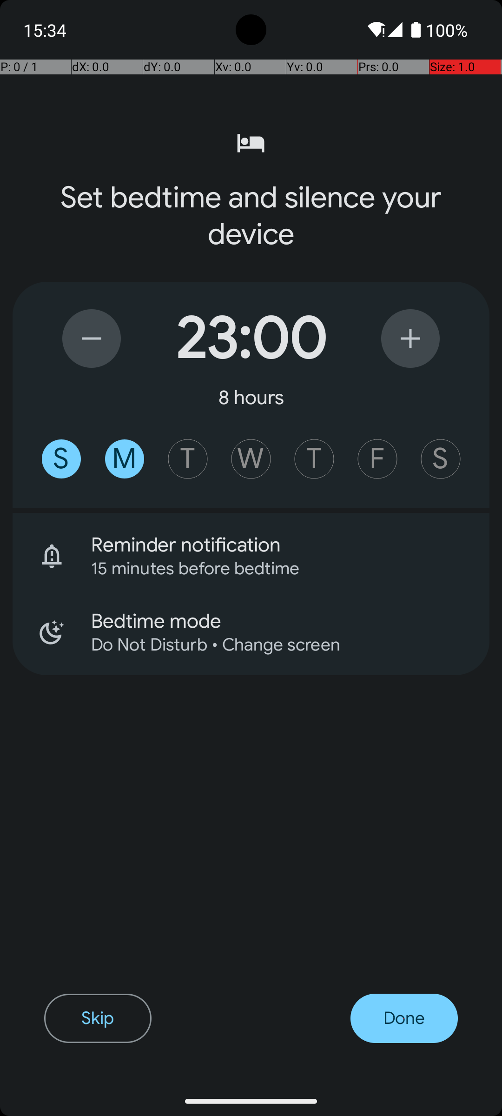  What do you see at coordinates (278, 644) in the screenshot?
I see `Do Not Disturb • Change screen` at bounding box center [278, 644].